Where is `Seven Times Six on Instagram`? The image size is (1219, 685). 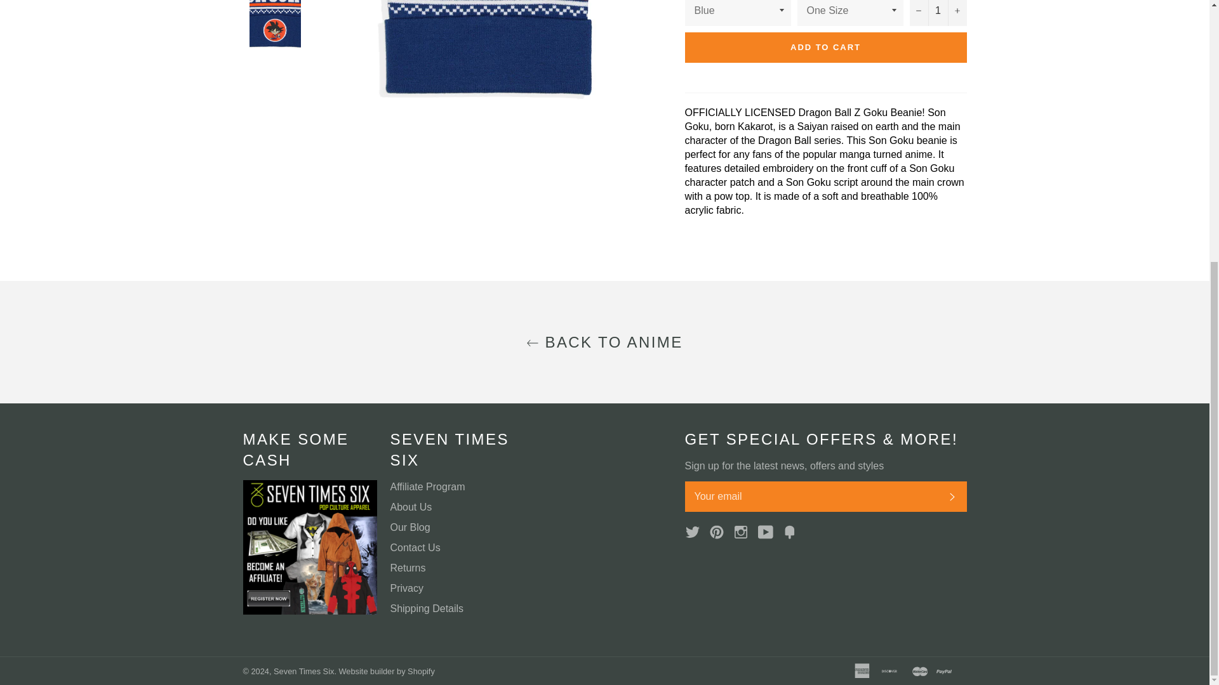
Seven Times Six on Instagram is located at coordinates (744, 531).